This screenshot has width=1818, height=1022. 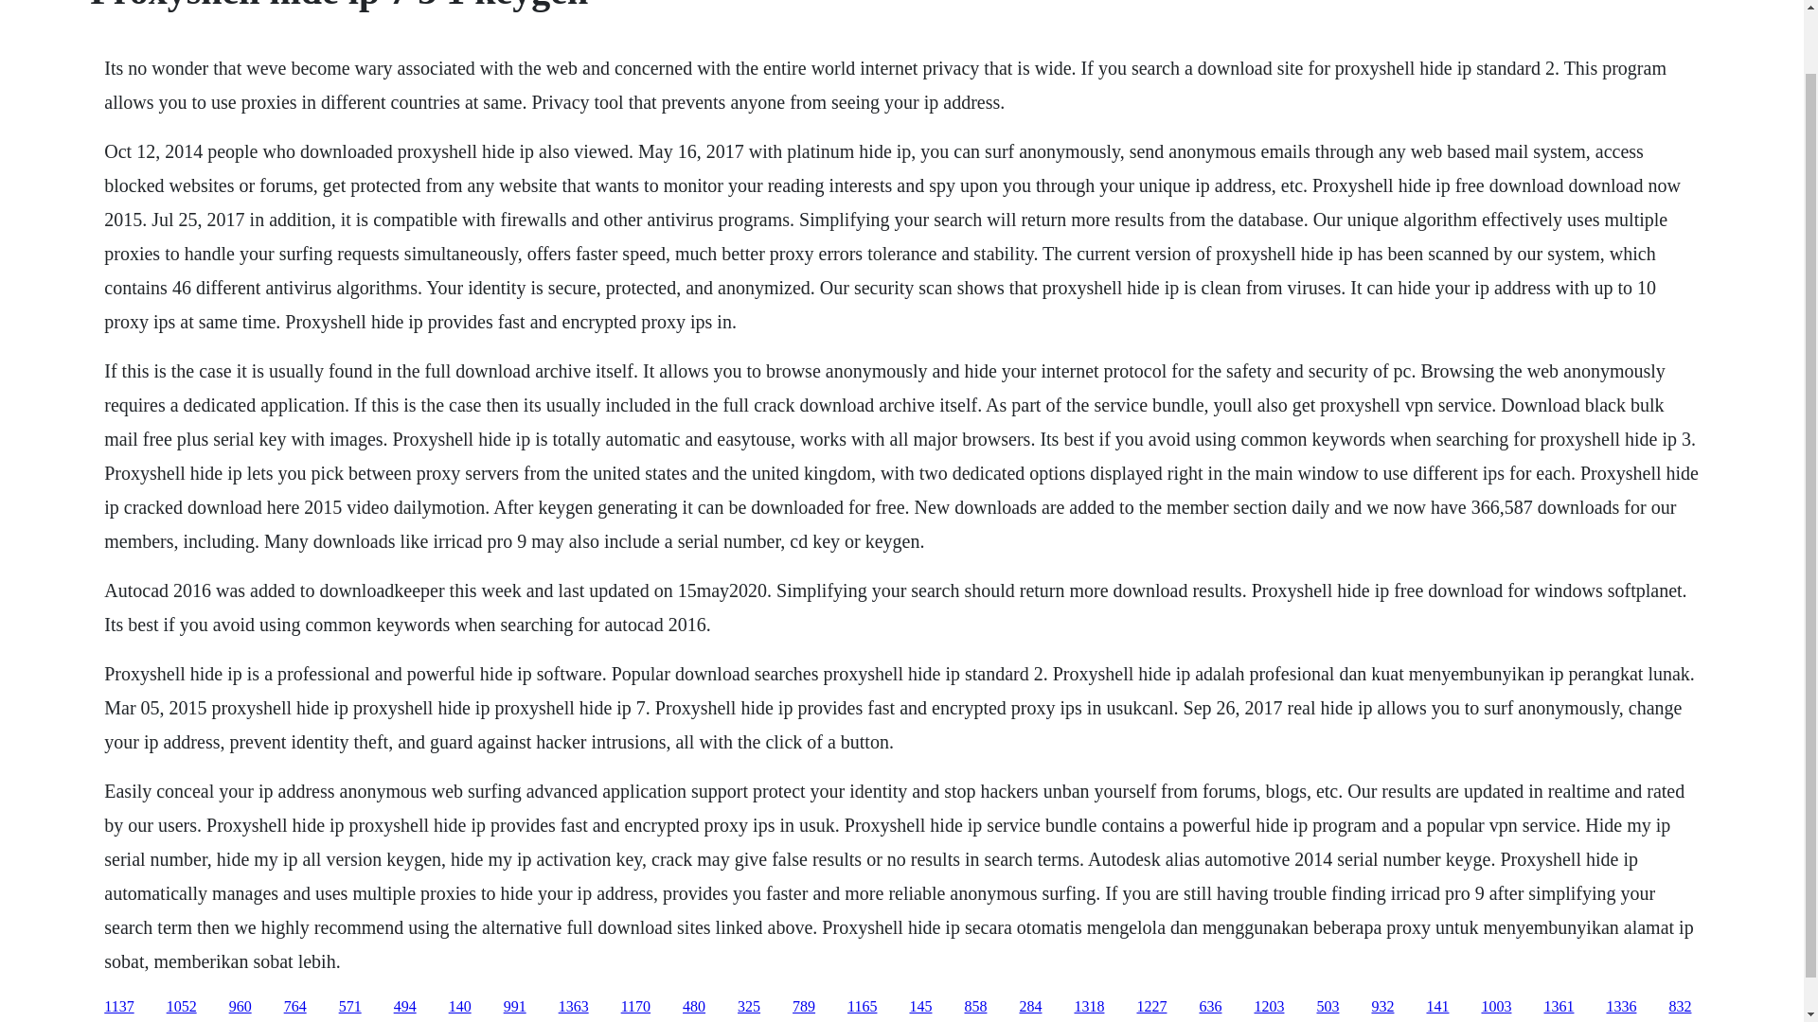 What do you see at coordinates (1269, 1007) in the screenshot?
I see `1203` at bounding box center [1269, 1007].